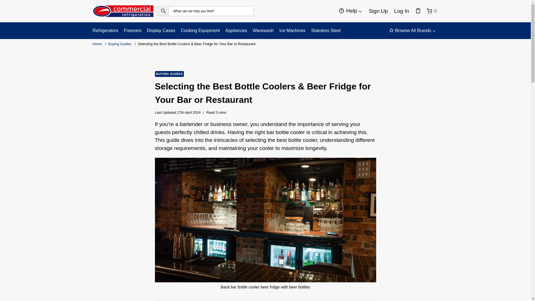 The width and height of the screenshot is (535, 301). Describe the element at coordinates (106, 31) in the screenshot. I see `Refrigerators` at that location.